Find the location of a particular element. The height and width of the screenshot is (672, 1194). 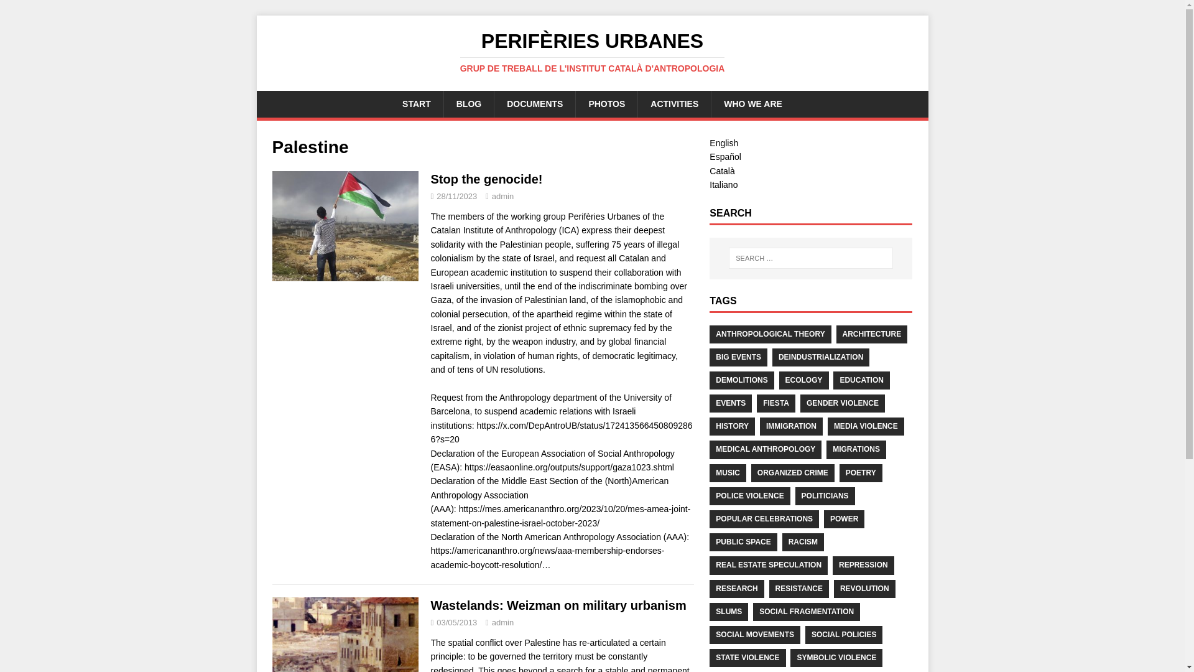

ACTIVITIES is located at coordinates (674, 103).